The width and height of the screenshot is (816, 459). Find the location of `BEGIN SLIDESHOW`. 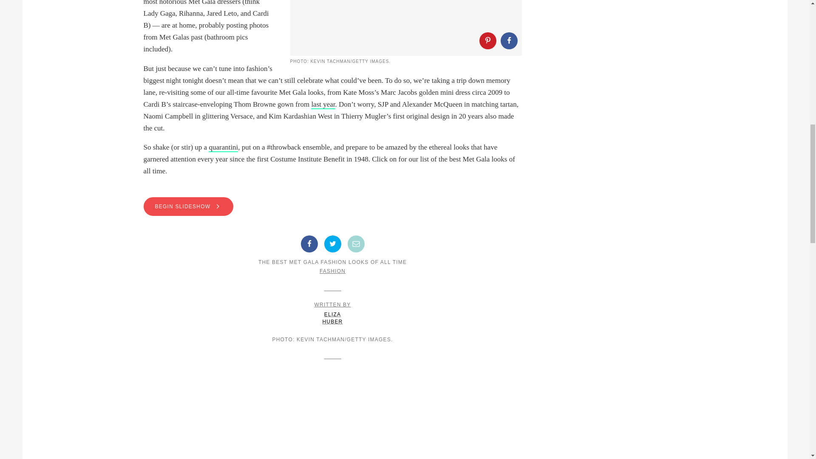

BEGIN SLIDESHOW is located at coordinates (188, 207).